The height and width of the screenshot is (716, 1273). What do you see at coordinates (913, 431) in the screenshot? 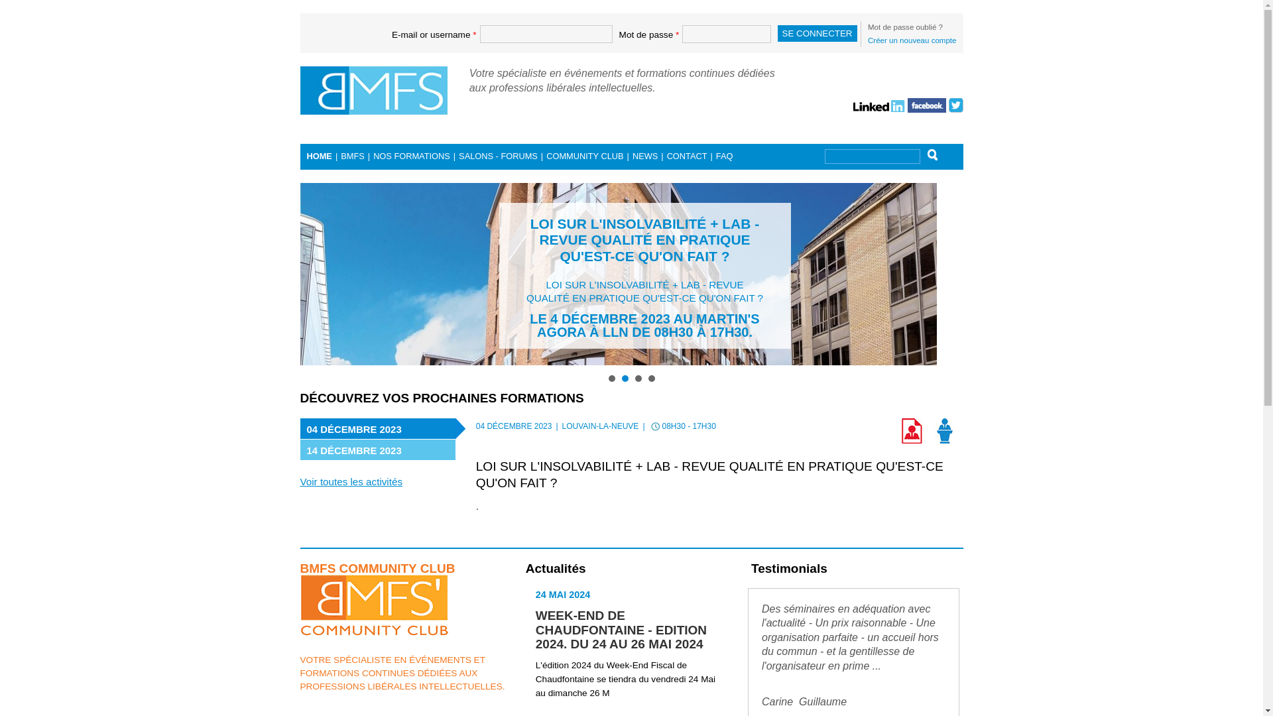
I see `Abonnement` at bounding box center [913, 431].